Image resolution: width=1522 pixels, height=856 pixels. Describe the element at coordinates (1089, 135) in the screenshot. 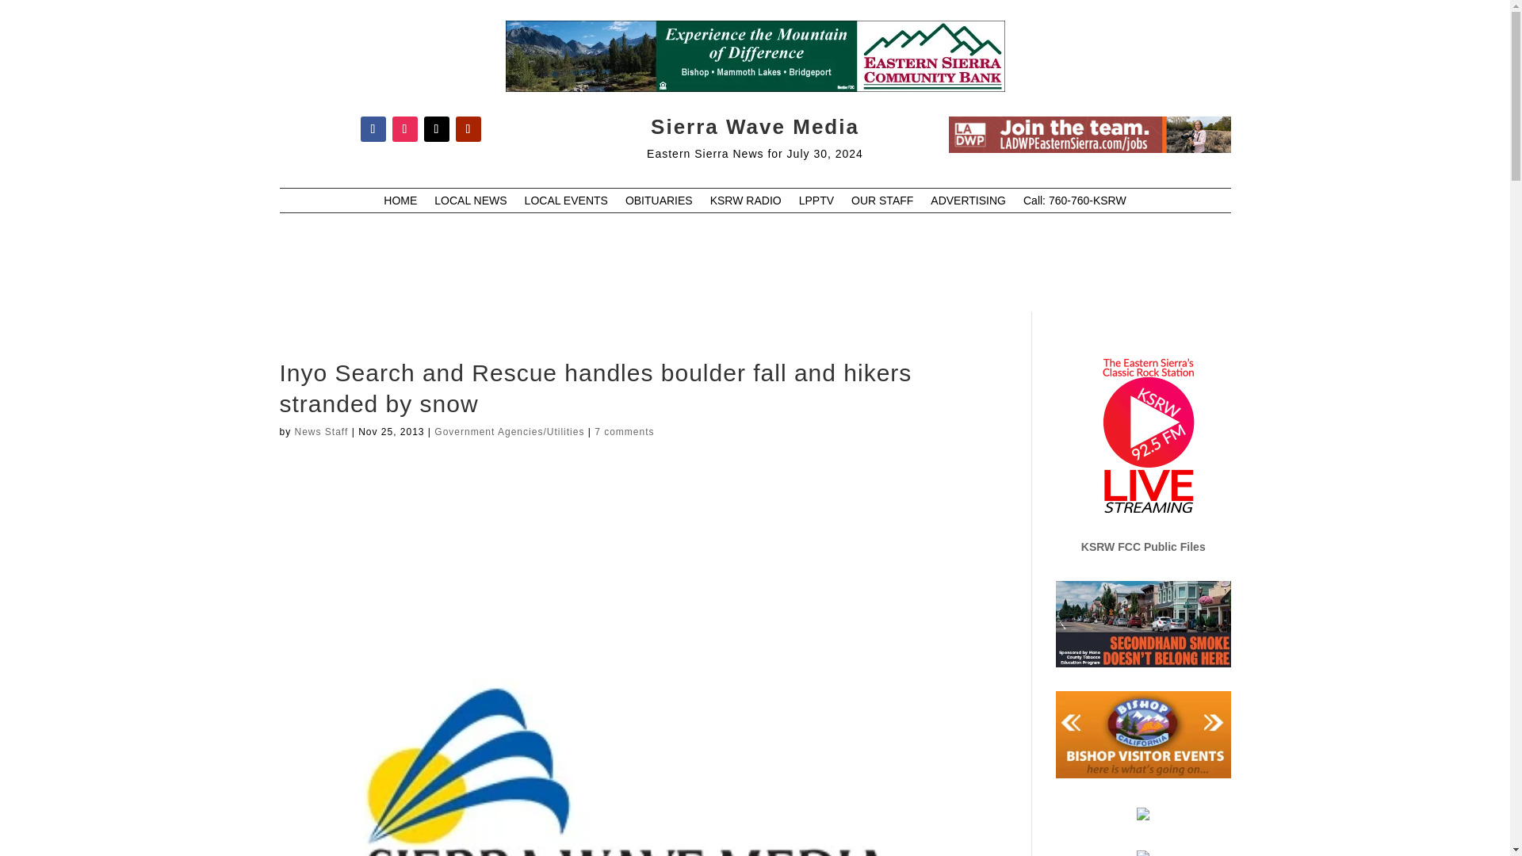

I see `dec` at that location.